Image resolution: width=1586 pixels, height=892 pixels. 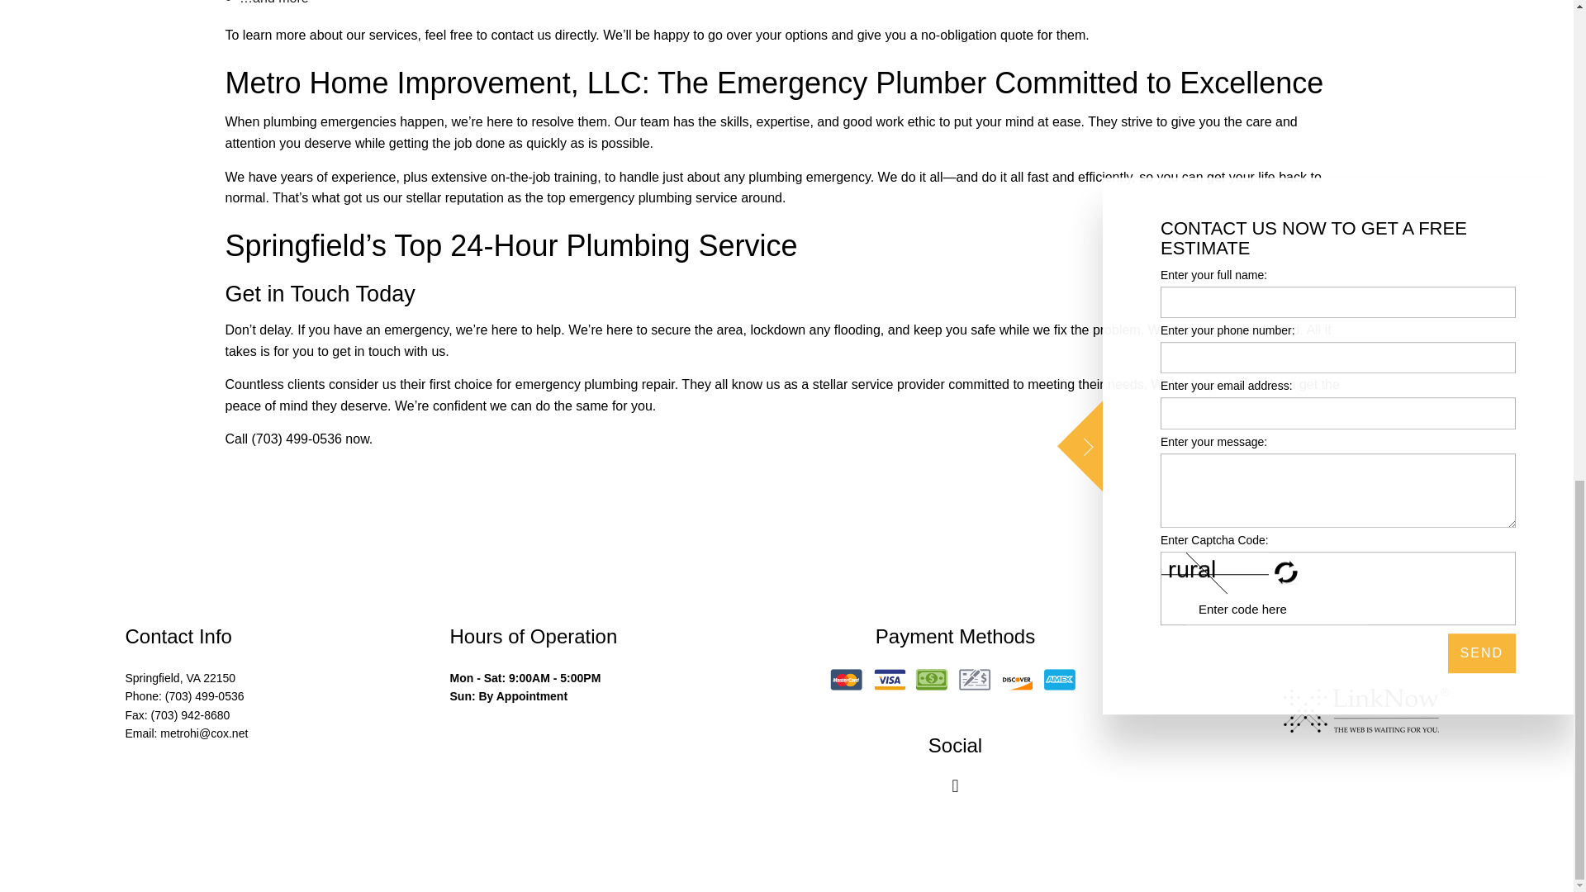 I want to click on Mastercard, so click(x=847, y=679).